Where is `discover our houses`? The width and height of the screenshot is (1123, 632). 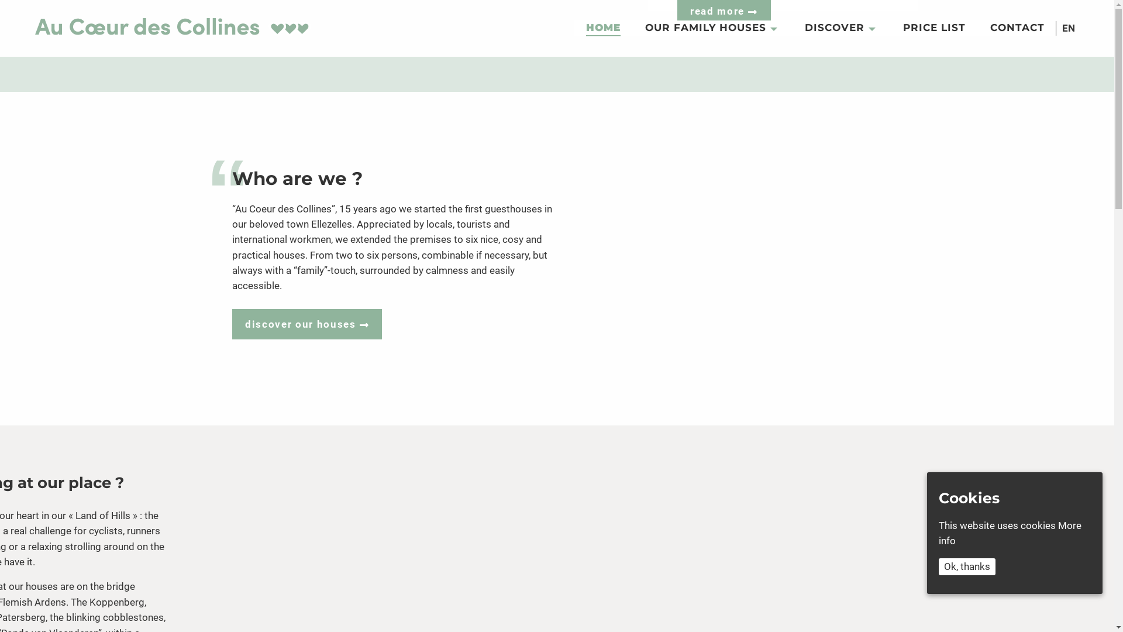 discover our houses is located at coordinates (308, 324).